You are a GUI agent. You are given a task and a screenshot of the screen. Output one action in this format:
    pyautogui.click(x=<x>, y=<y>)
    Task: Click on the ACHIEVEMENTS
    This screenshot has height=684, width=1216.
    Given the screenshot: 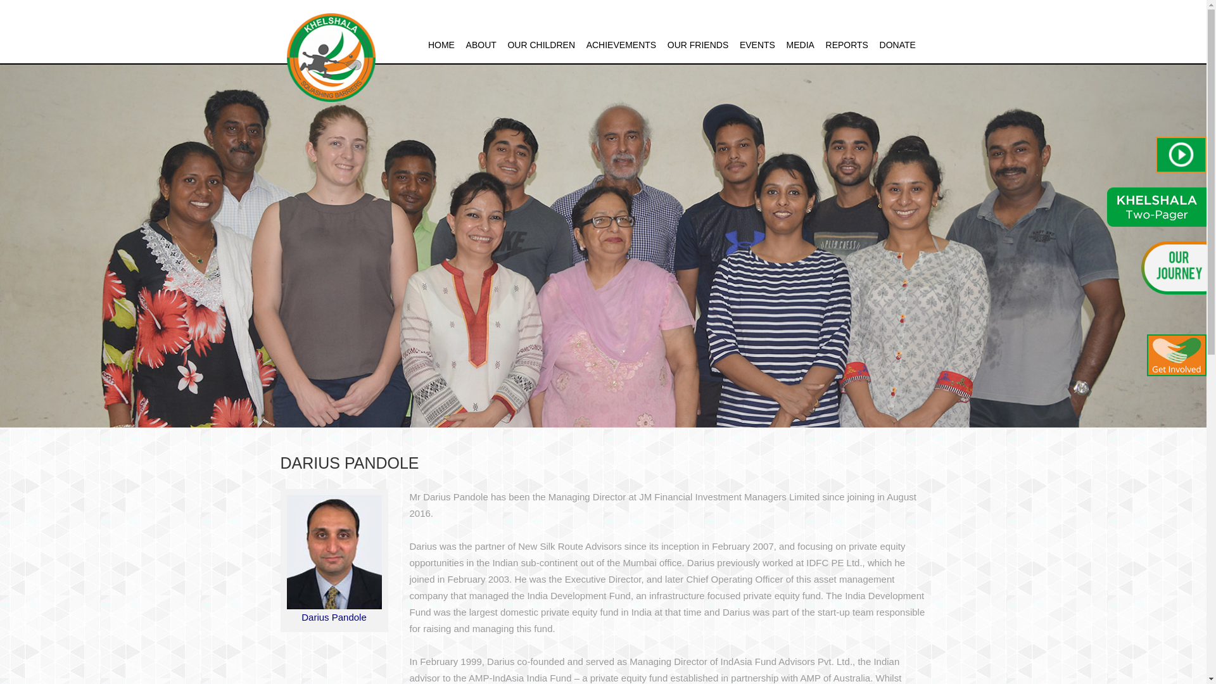 What is the action you would take?
    pyautogui.click(x=621, y=44)
    